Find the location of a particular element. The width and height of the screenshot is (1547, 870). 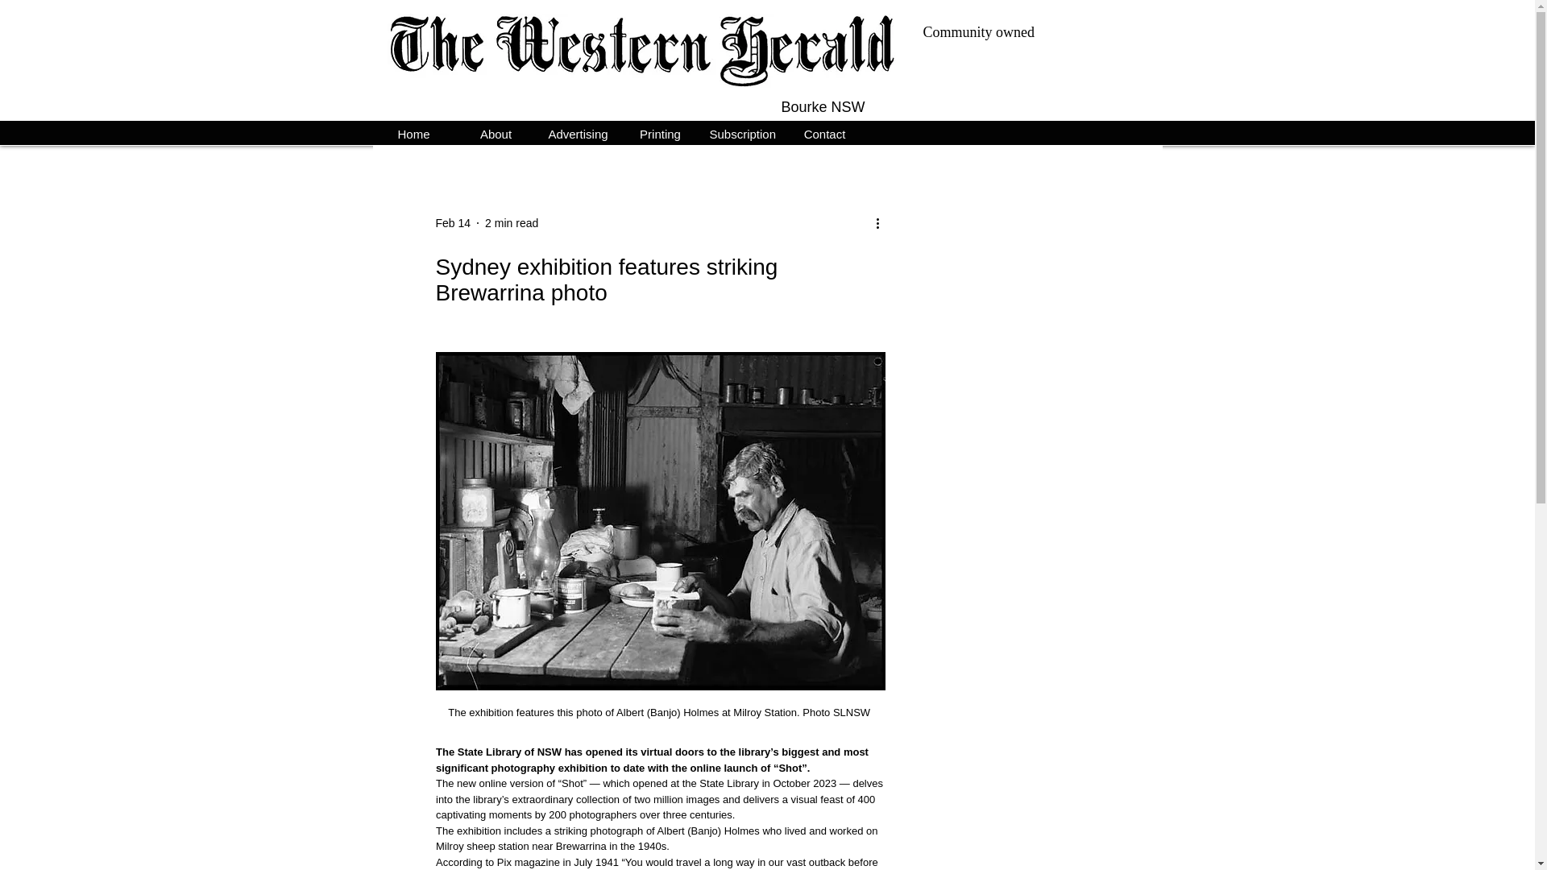

Printing is located at coordinates (659, 132).